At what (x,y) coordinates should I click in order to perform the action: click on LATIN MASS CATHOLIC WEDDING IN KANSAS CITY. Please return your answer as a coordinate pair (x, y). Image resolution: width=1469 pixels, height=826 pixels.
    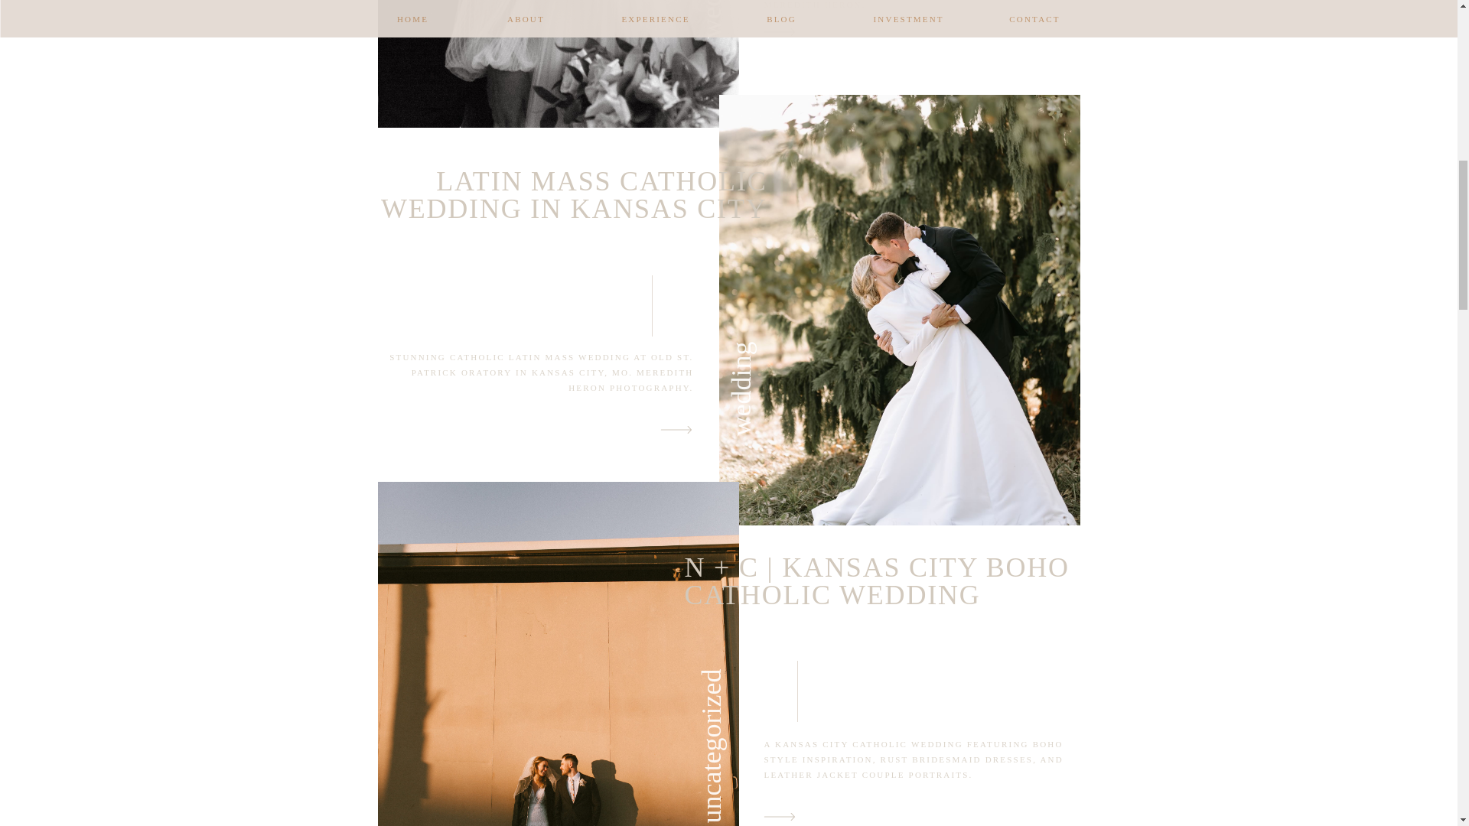
    Looking at the image, I should click on (574, 194).